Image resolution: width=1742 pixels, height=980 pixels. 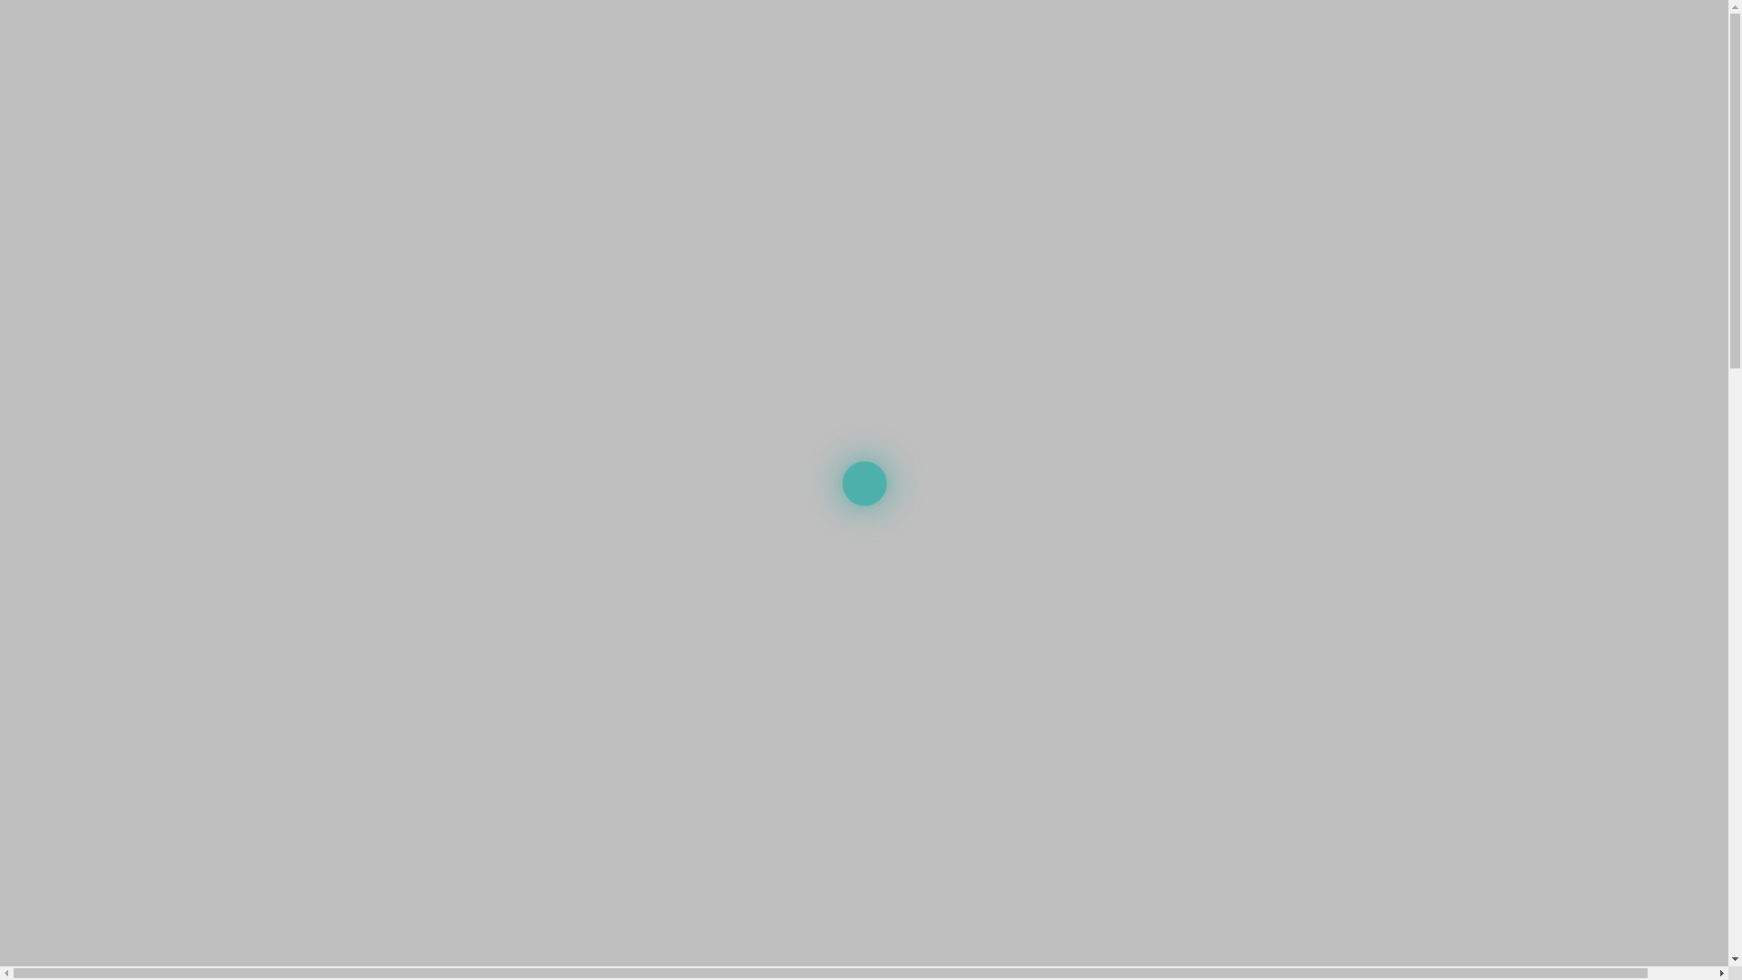 I want to click on Contact, so click(x=898, y=103).